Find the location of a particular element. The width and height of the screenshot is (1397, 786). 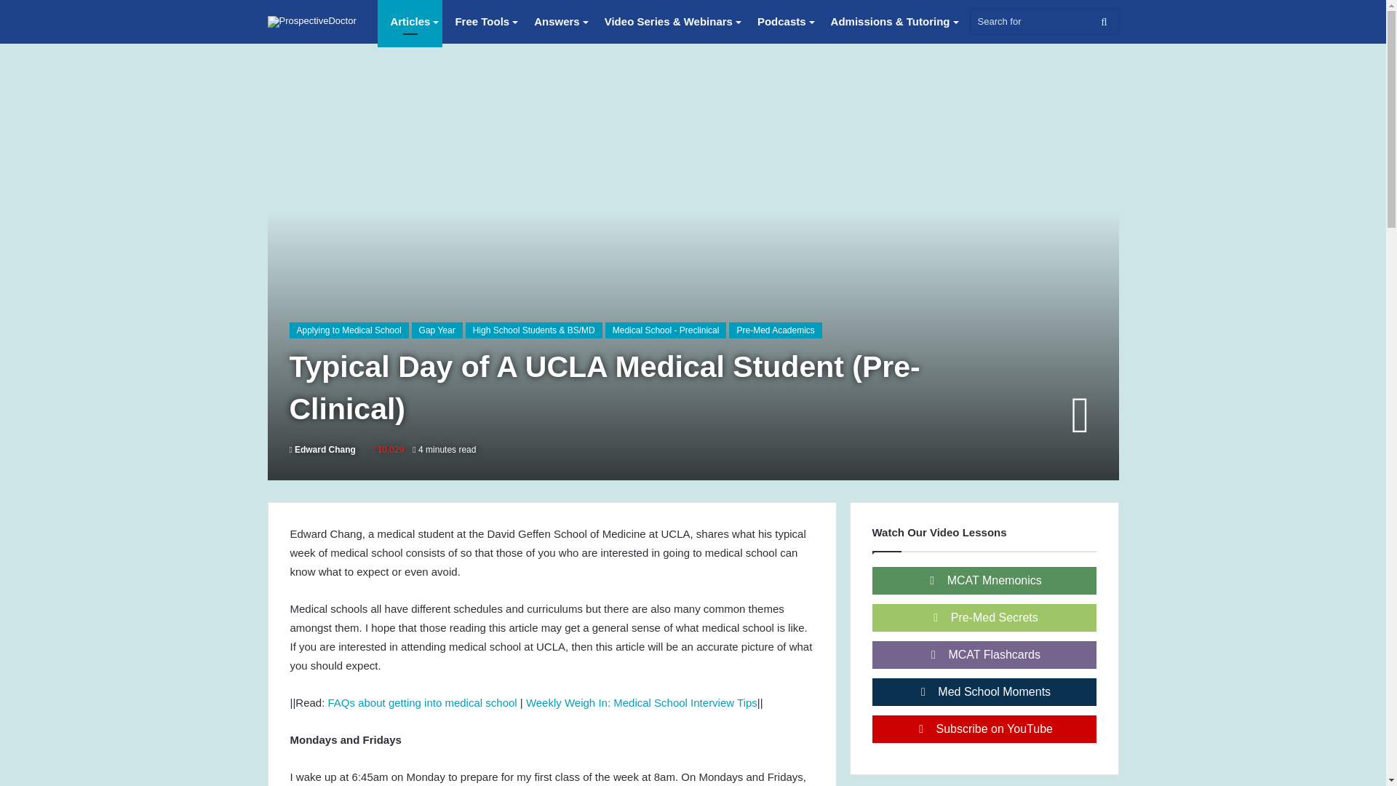

Articles is located at coordinates (410, 22).